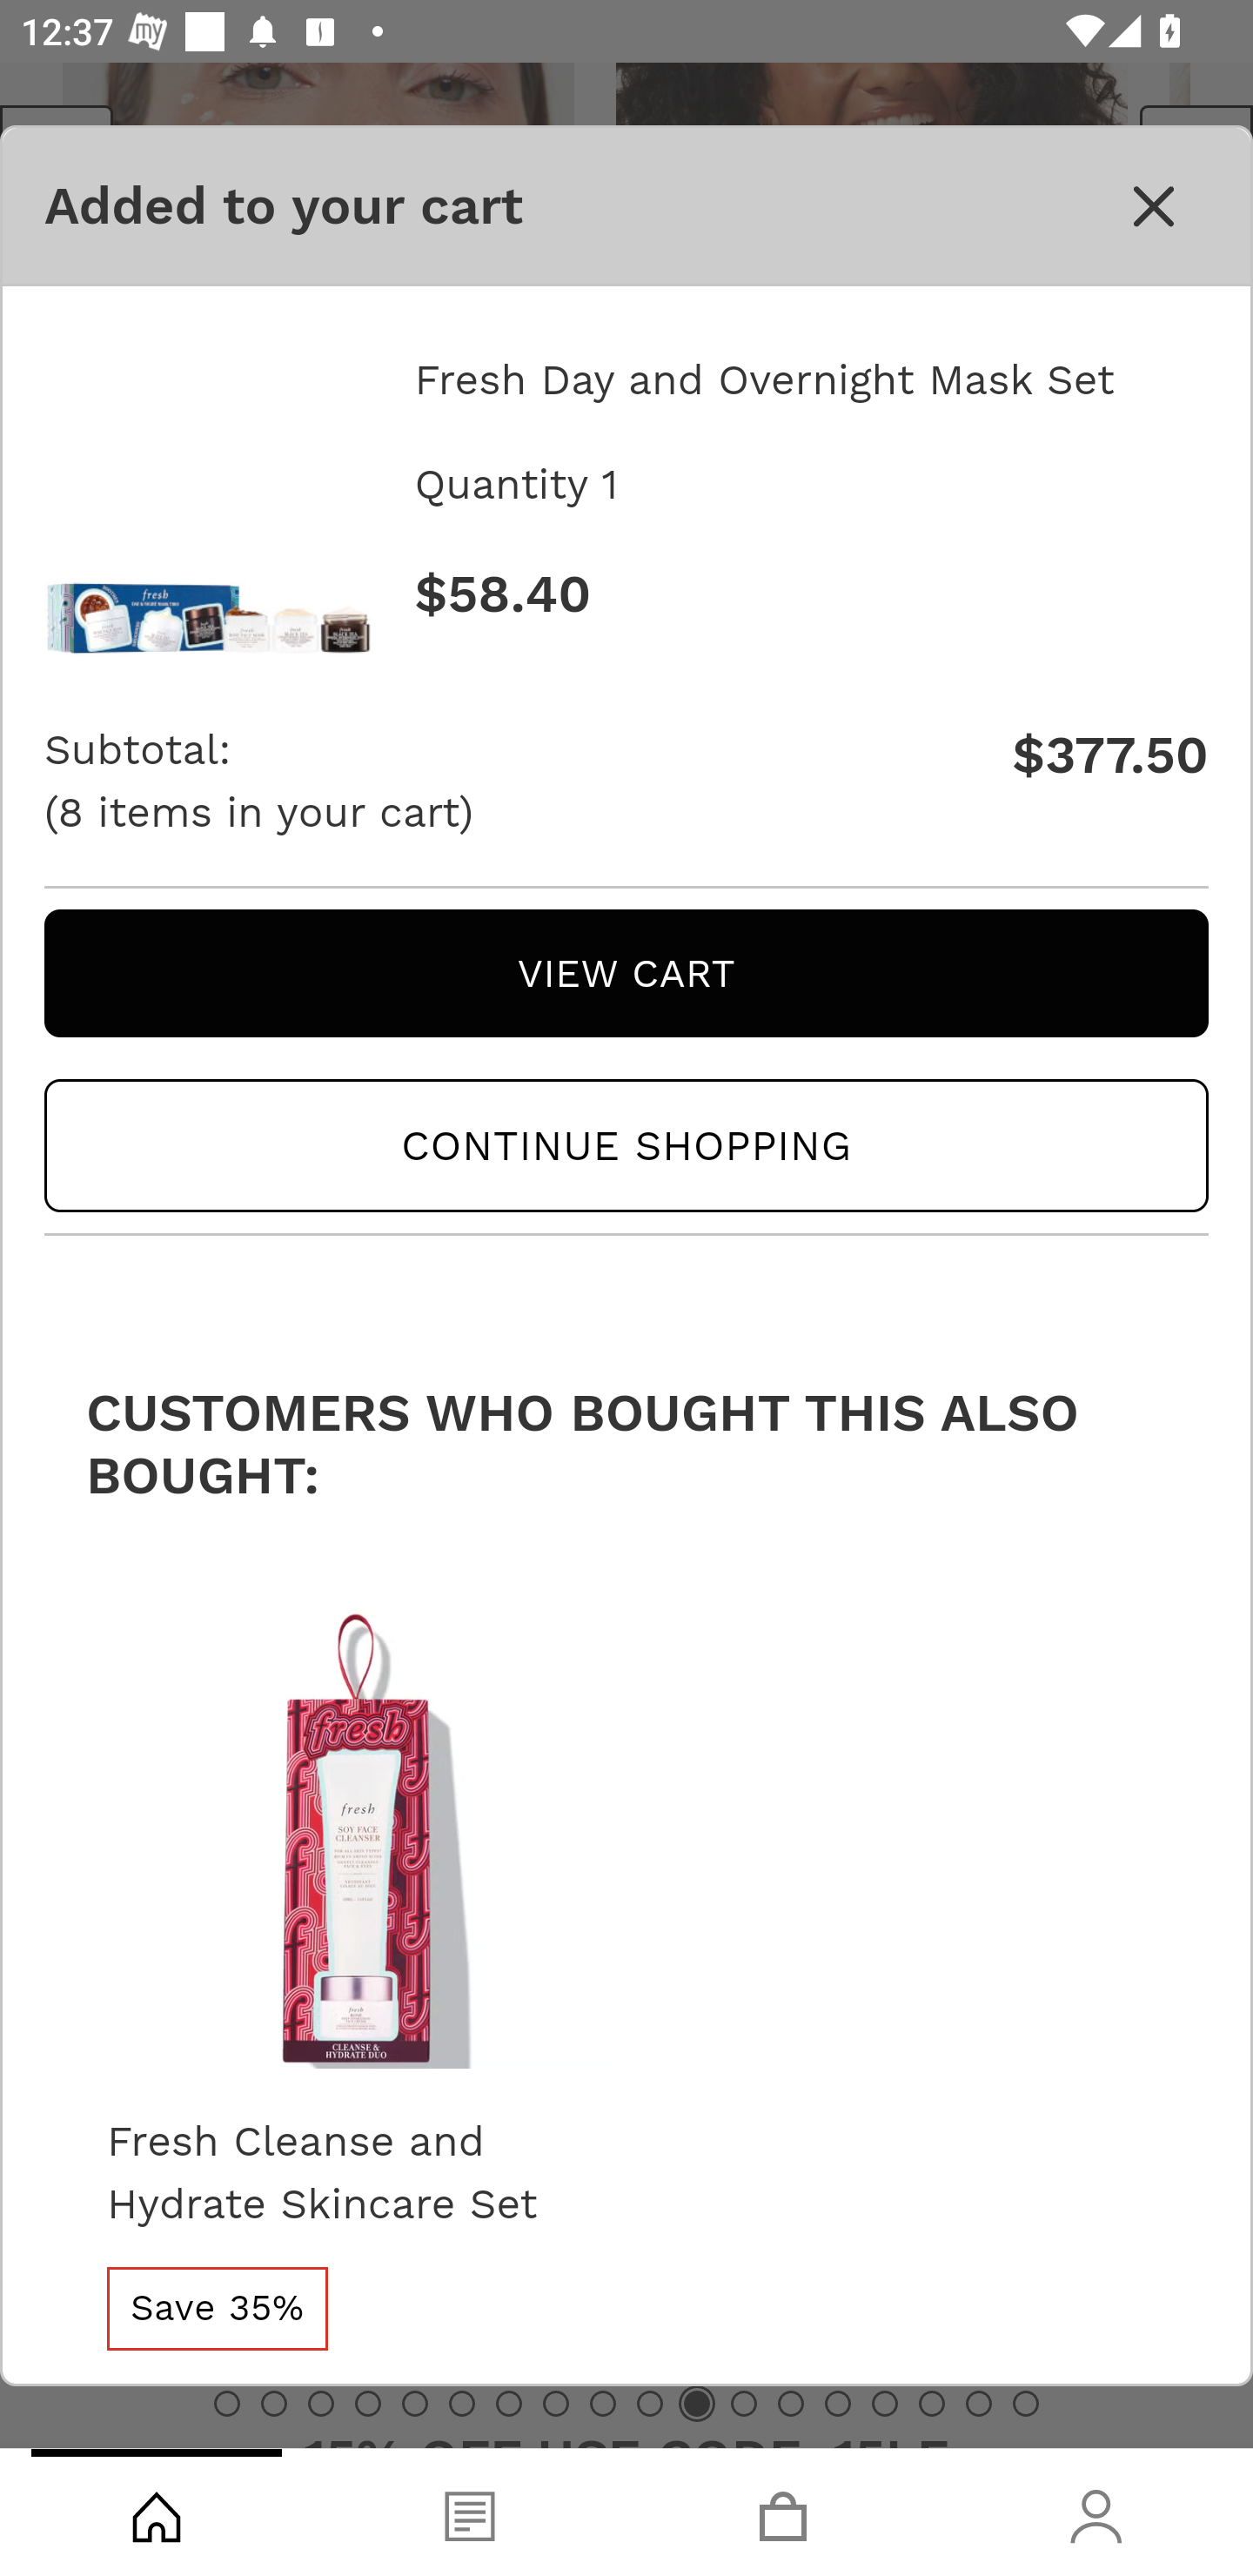 The image size is (1253, 2576). I want to click on Slide 12, so click(743, 2403).